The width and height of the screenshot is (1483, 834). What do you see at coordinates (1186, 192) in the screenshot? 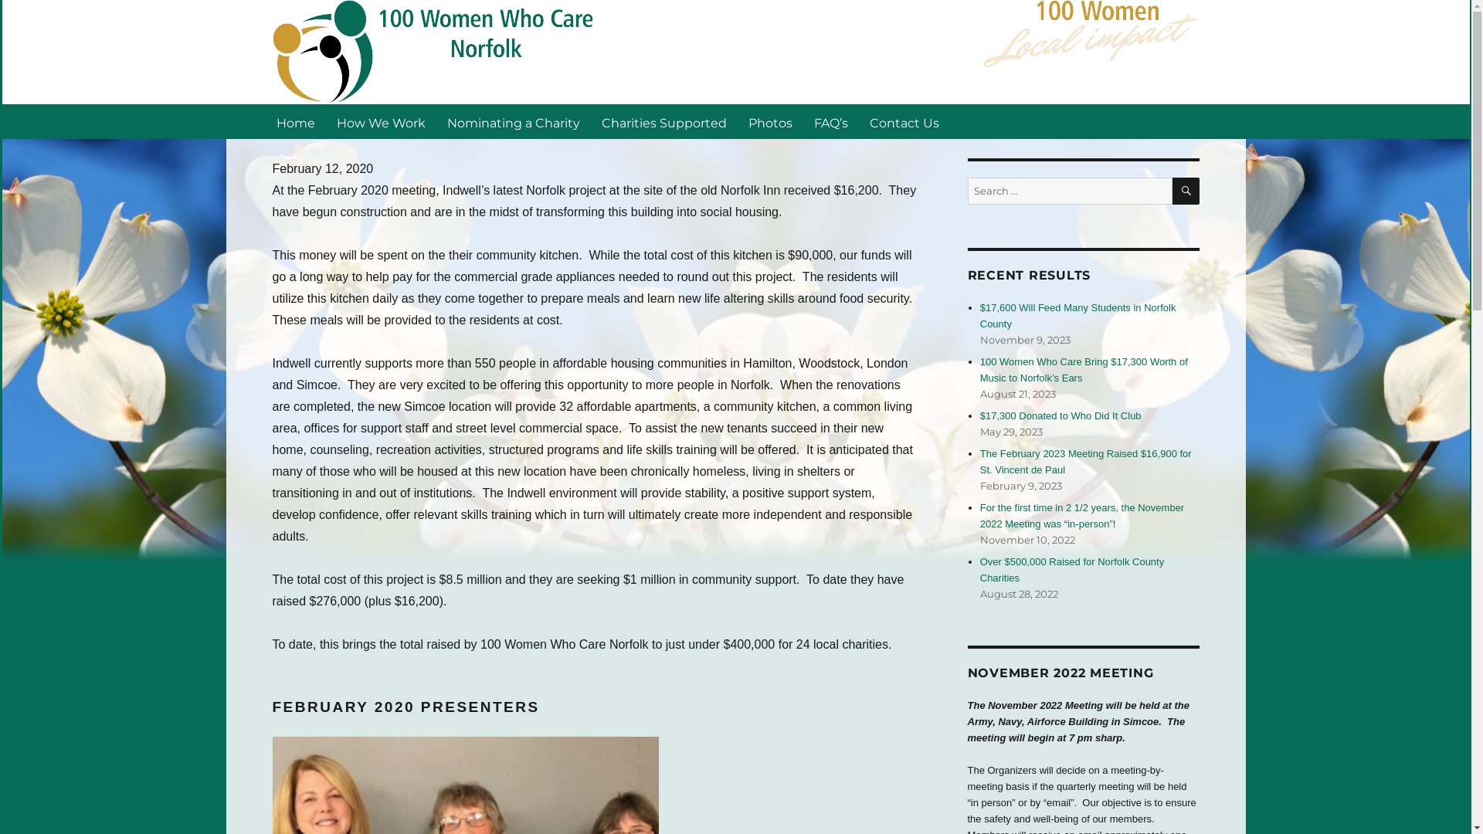
I see `SEARCH` at bounding box center [1186, 192].